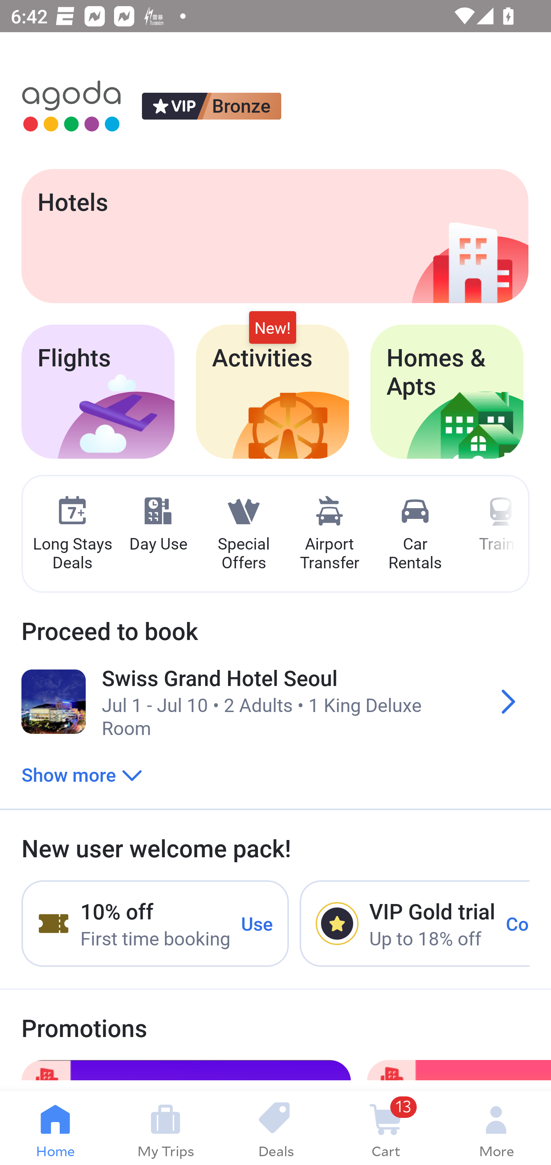 This screenshot has height=1165, width=551. I want to click on Flights, so click(98, 392).